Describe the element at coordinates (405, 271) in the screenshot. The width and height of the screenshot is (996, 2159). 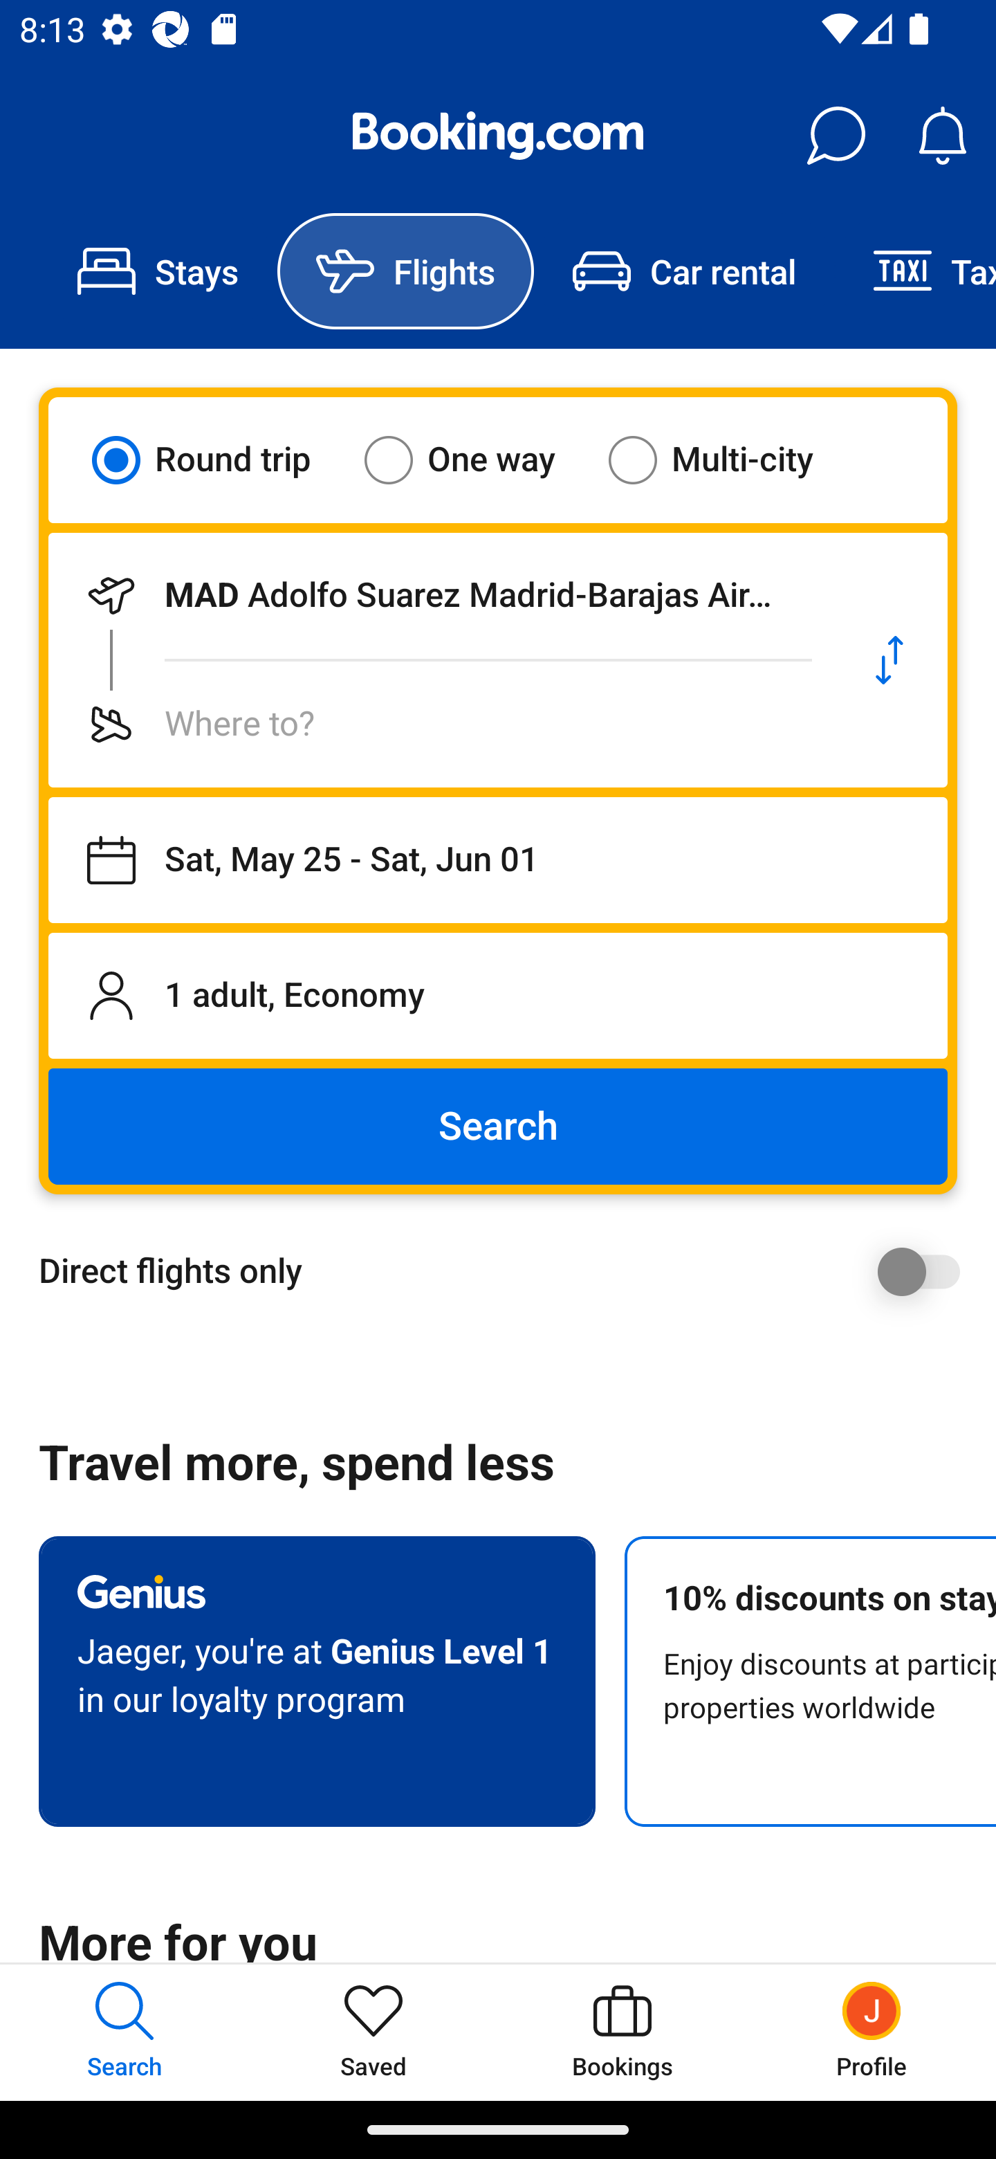
I see `Flights` at that location.